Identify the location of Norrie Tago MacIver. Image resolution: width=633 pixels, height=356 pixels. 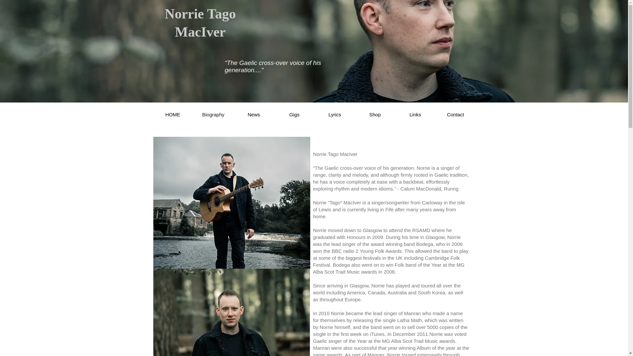
(200, 23).